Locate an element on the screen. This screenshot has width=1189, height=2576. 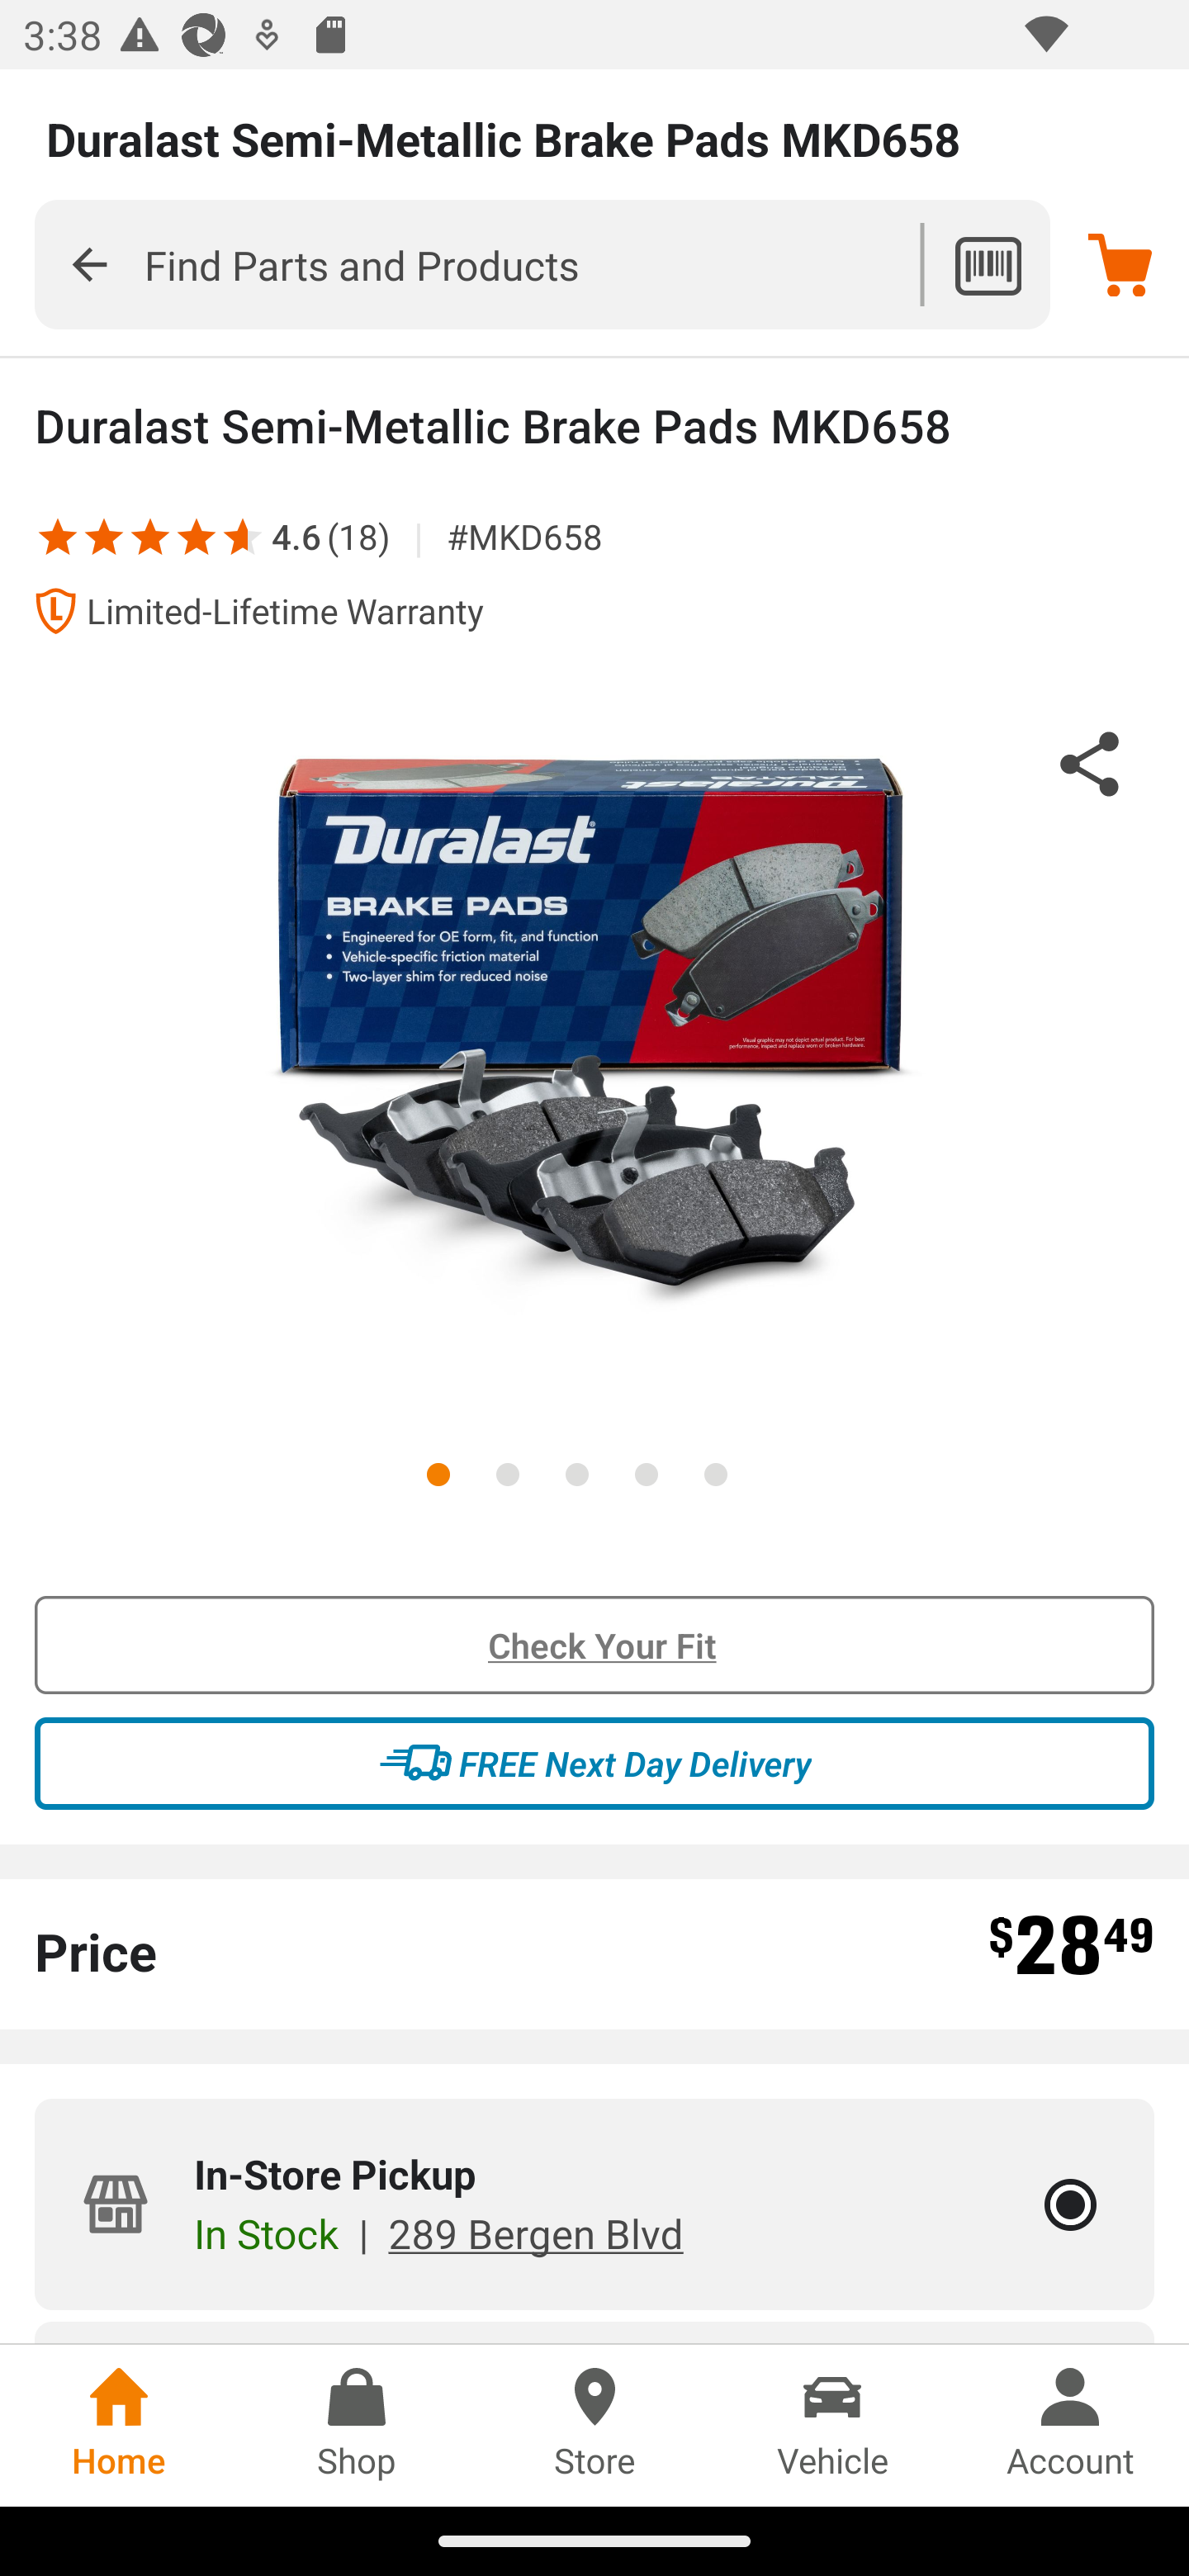
Cart, no items  is located at coordinates (1120, 264).